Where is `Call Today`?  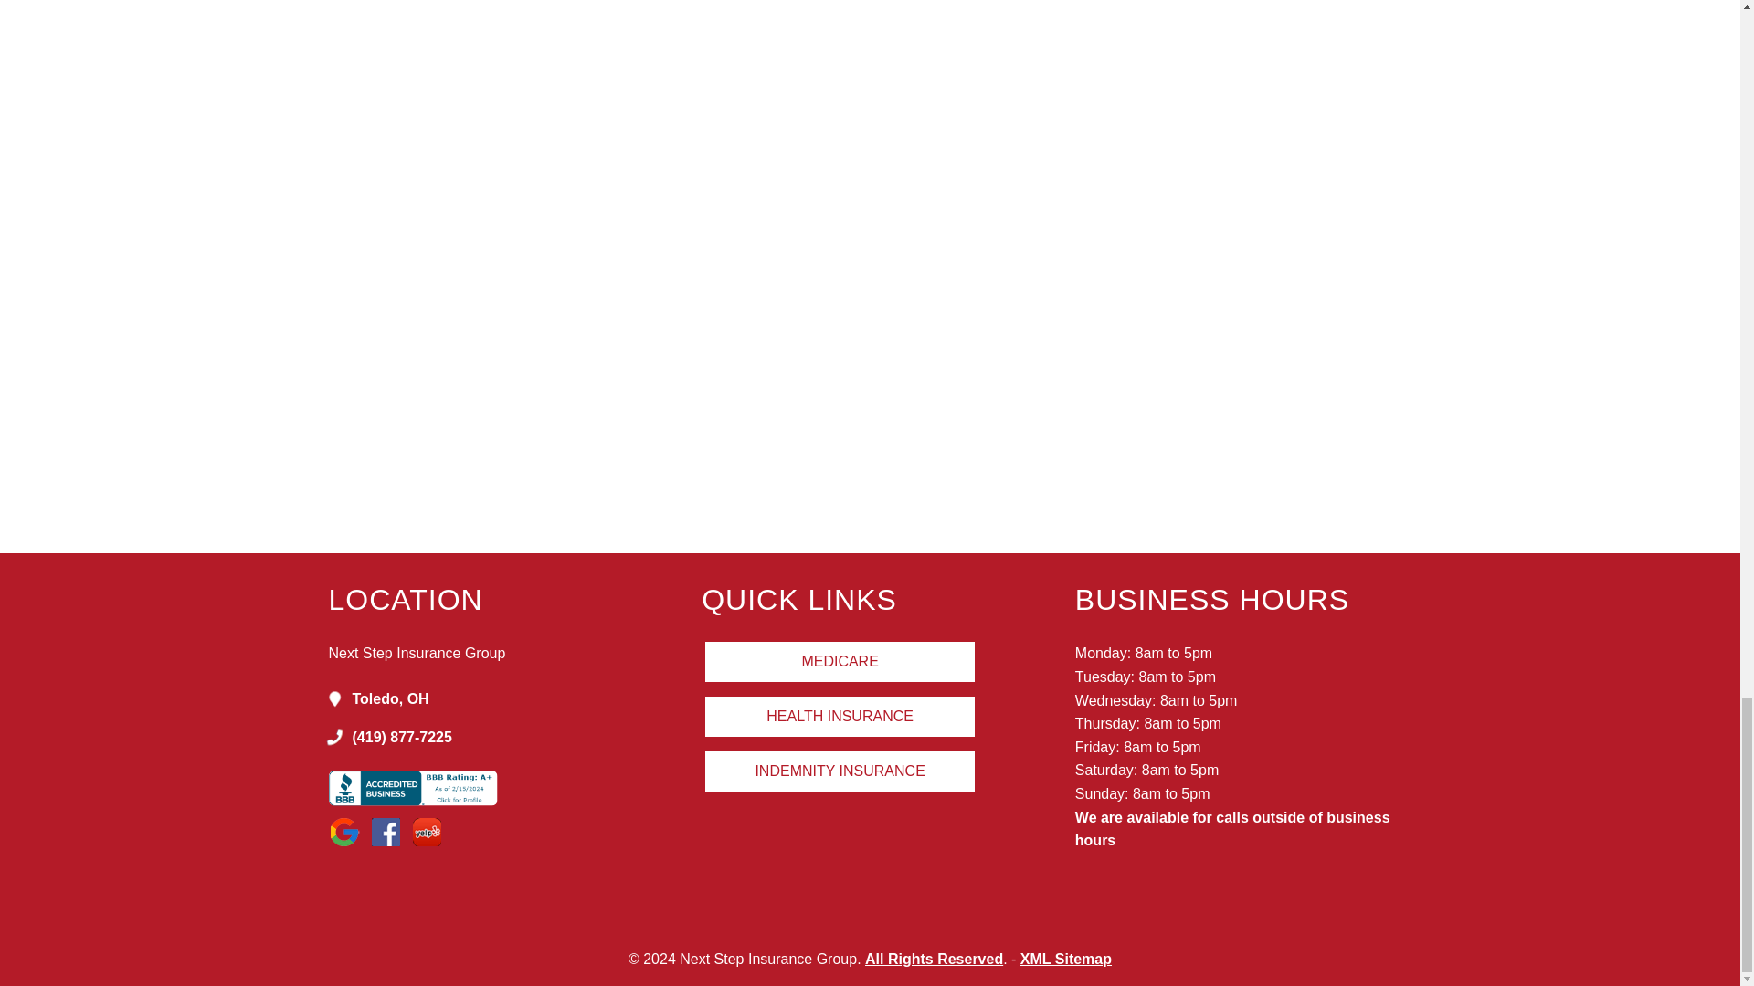
Call Today is located at coordinates (515, 737).